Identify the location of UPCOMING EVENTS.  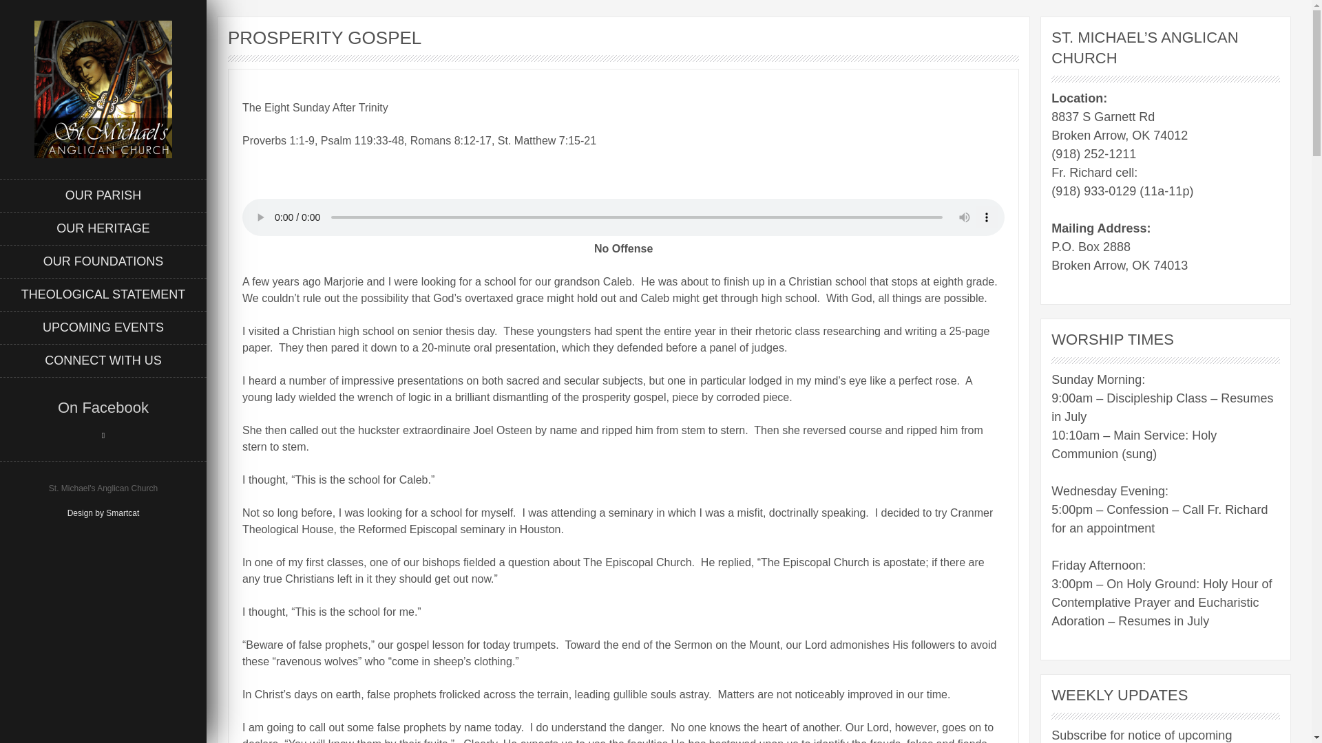
(103, 327).